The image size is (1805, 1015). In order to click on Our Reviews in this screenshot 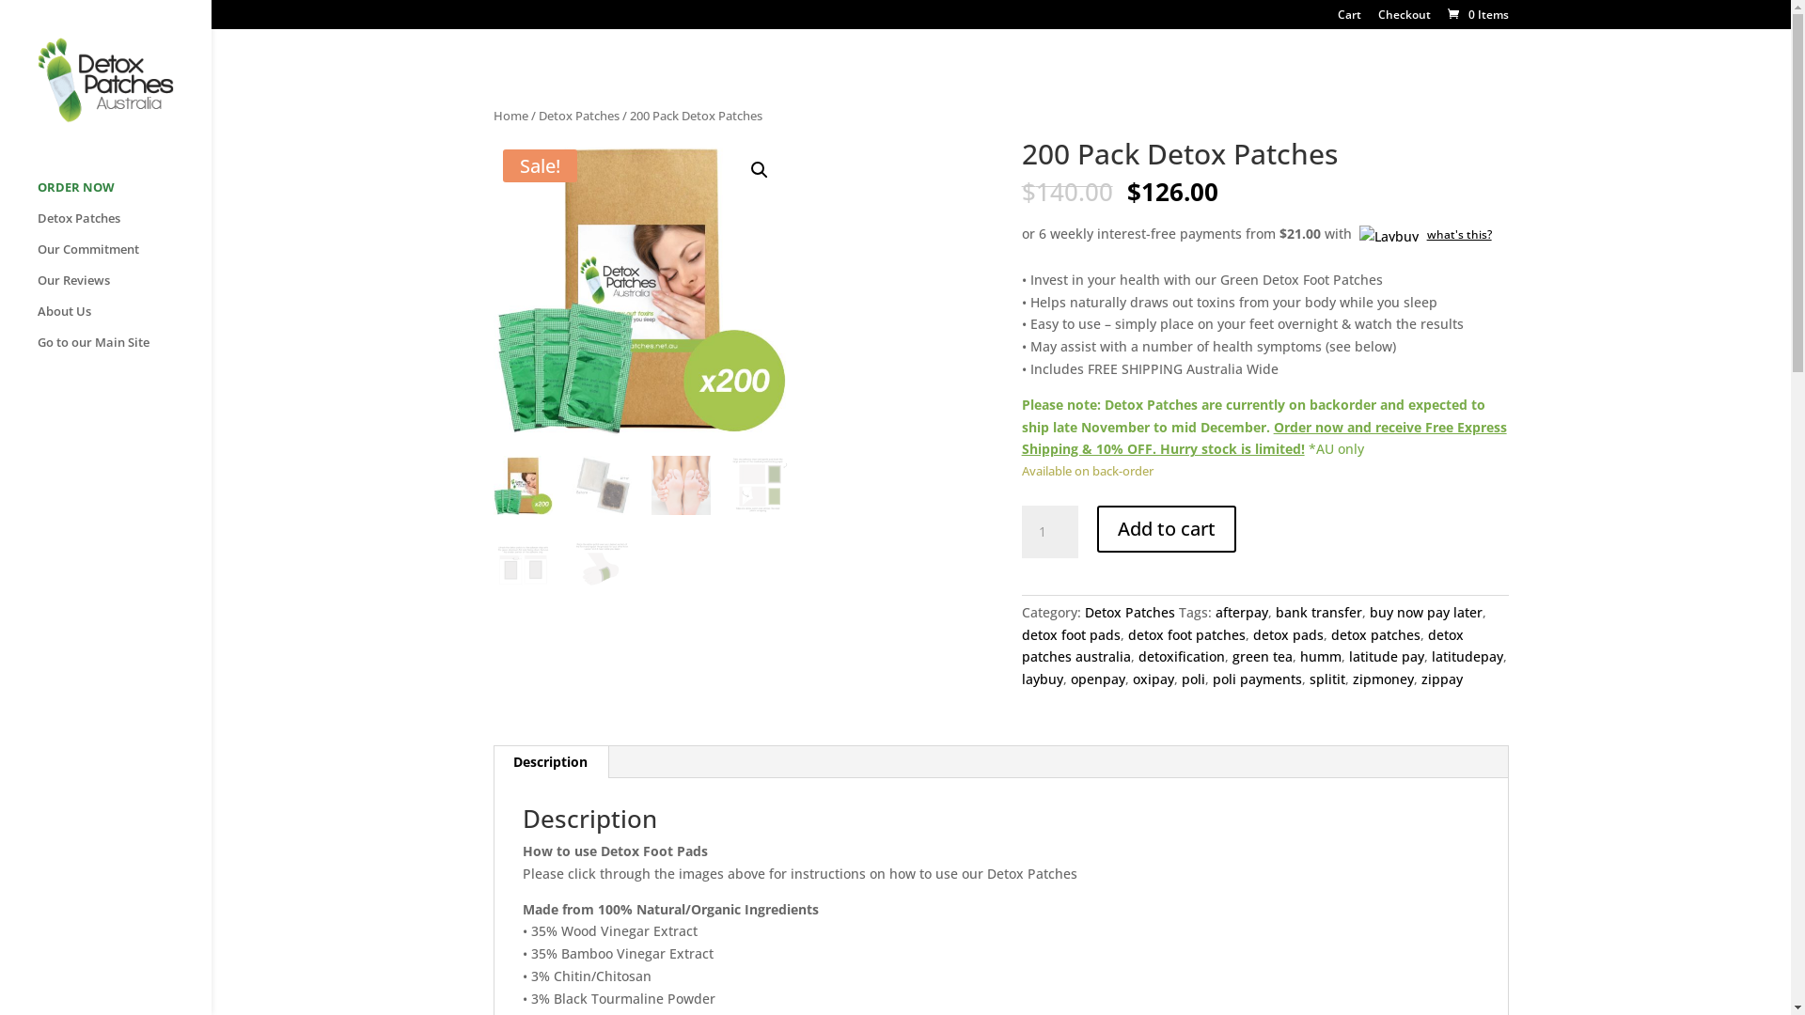, I will do `click(124, 289)`.